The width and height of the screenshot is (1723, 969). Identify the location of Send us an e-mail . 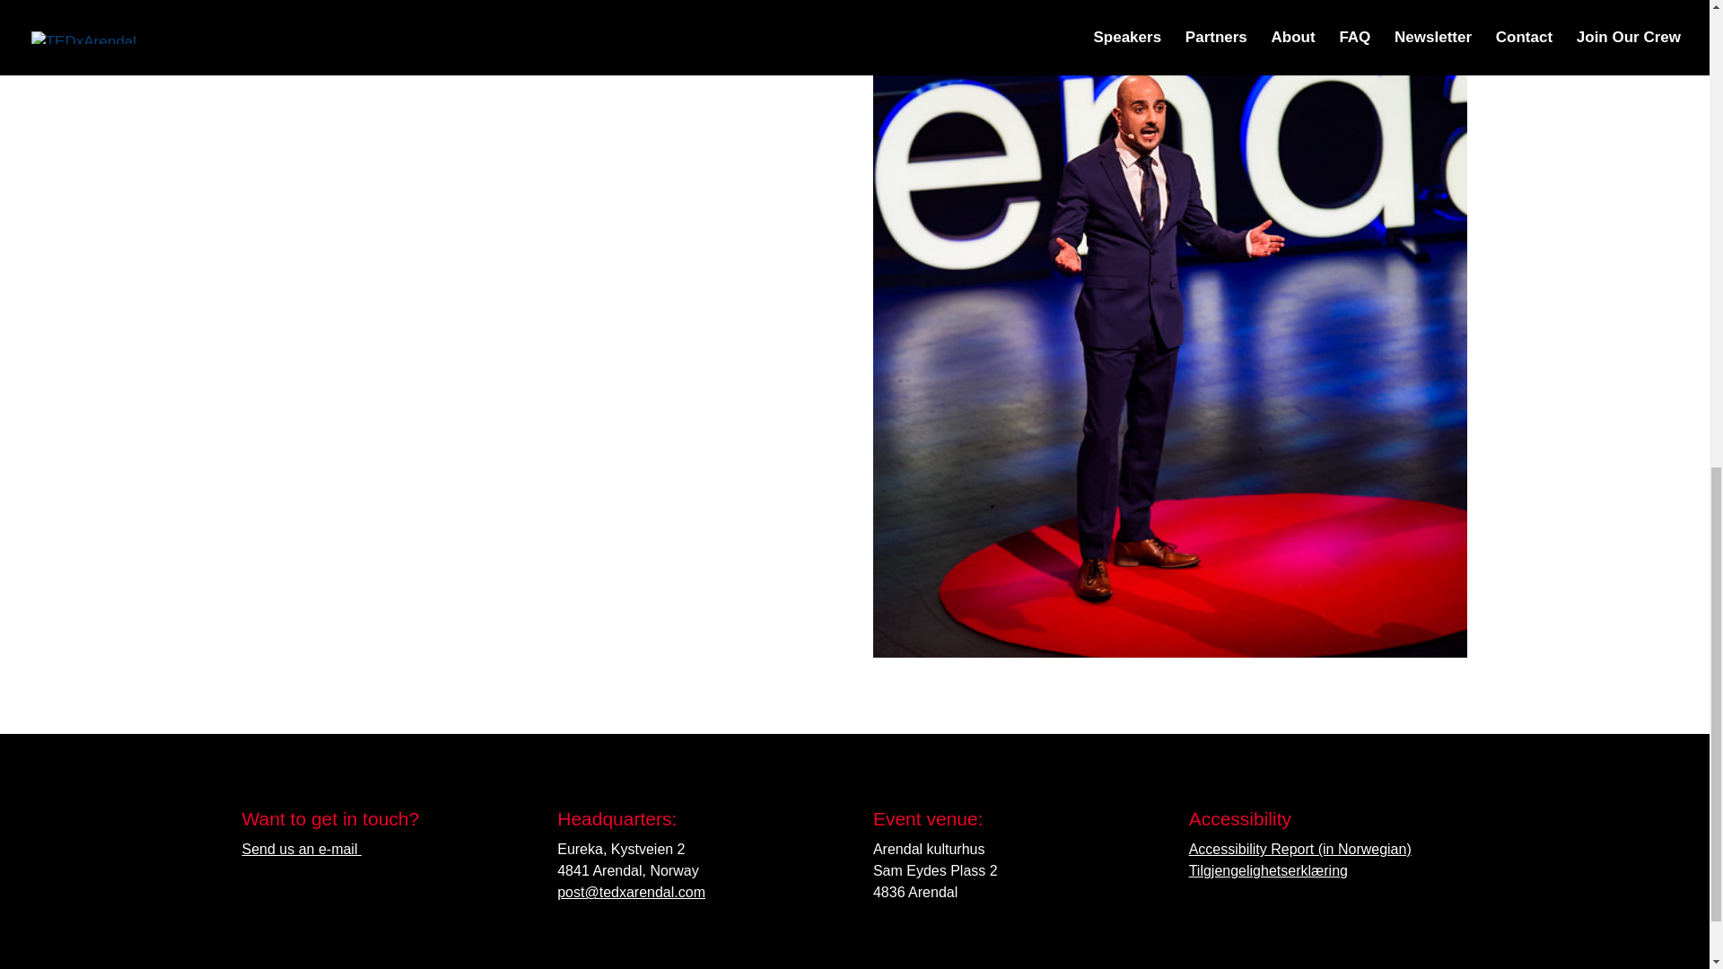
(302, 849).